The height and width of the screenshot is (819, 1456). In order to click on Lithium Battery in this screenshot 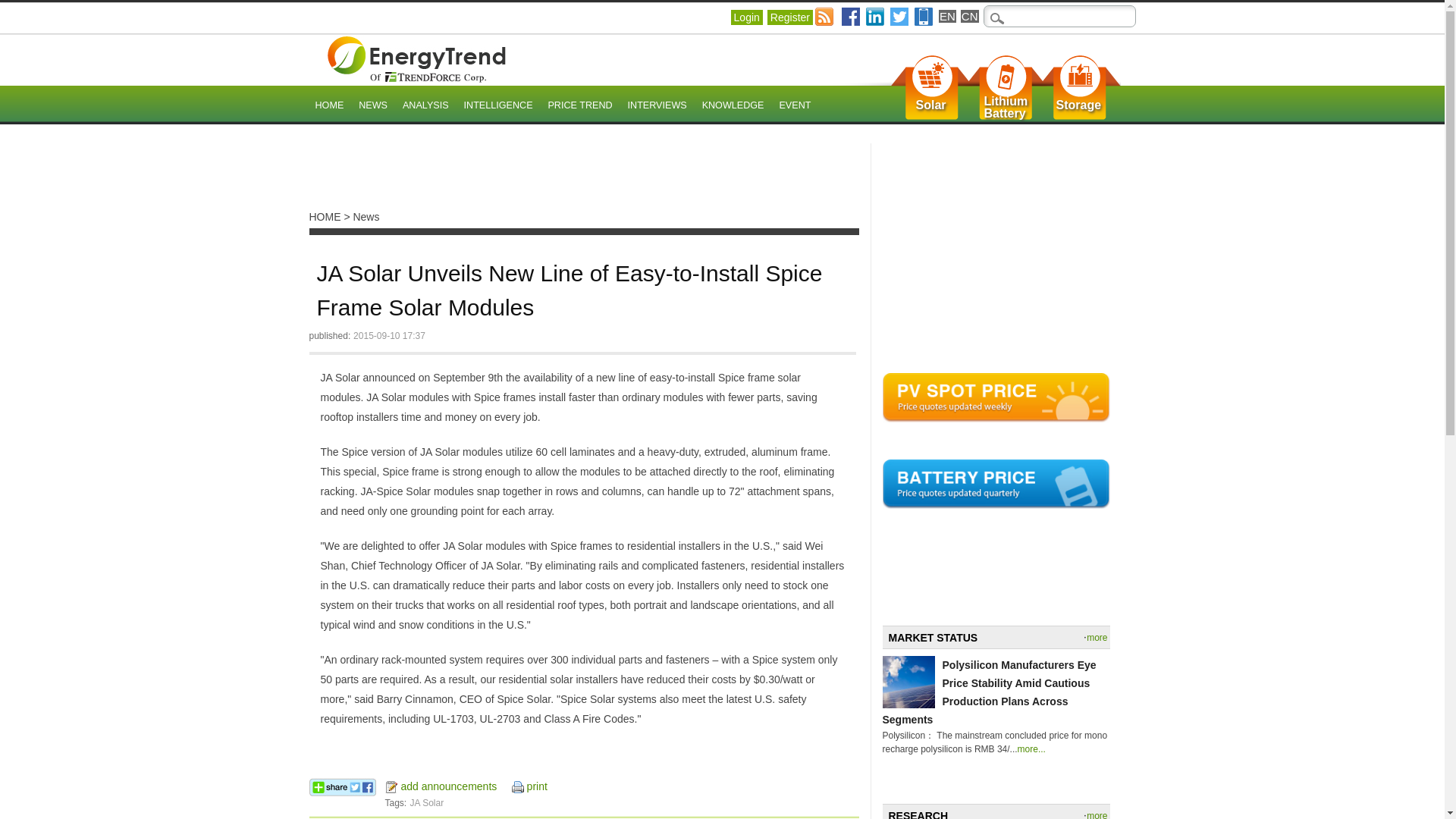, I will do `click(1006, 108)`.